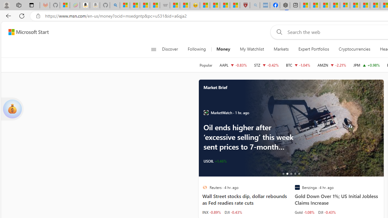  Describe the element at coordinates (266, 65) in the screenshot. I see `STZ CONSTELLATION BRANDS, INC. decrease 243.70 -1.04 -0.42%` at that location.